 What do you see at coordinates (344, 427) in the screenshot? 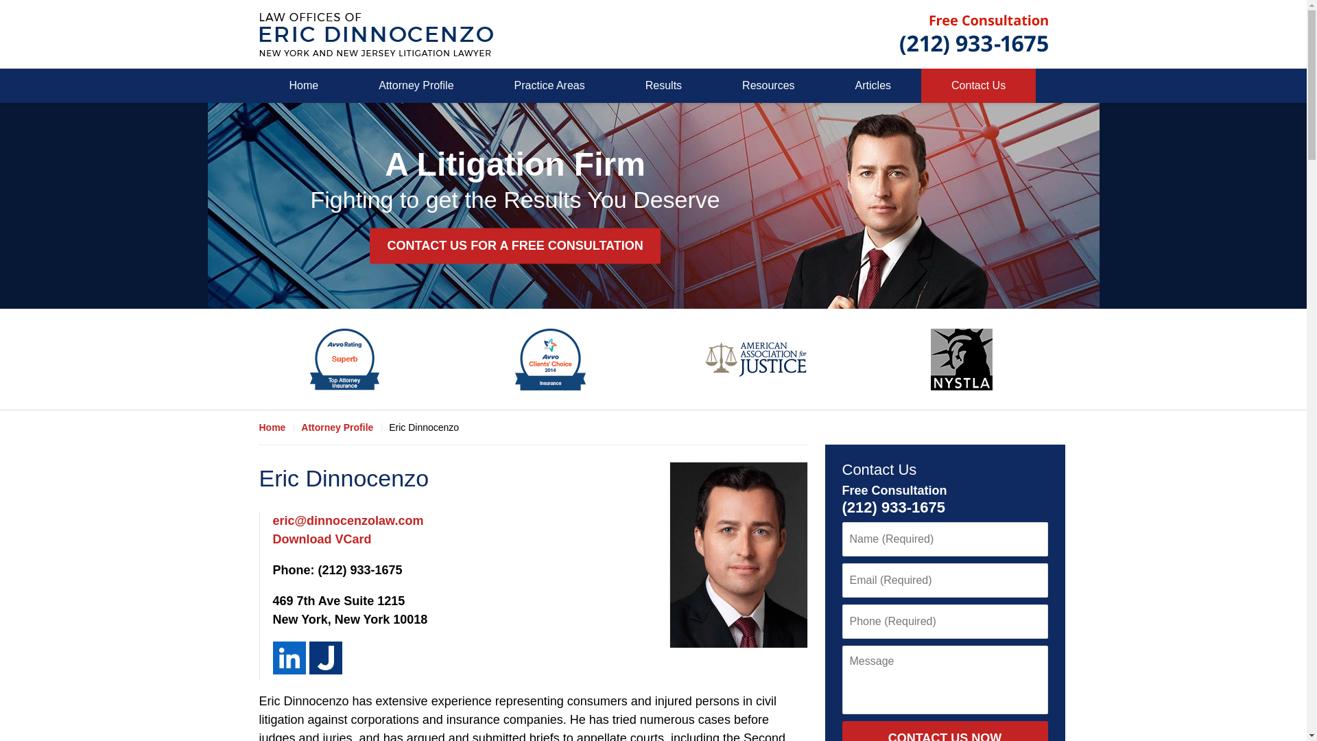
I see `Attorney Profile` at bounding box center [344, 427].